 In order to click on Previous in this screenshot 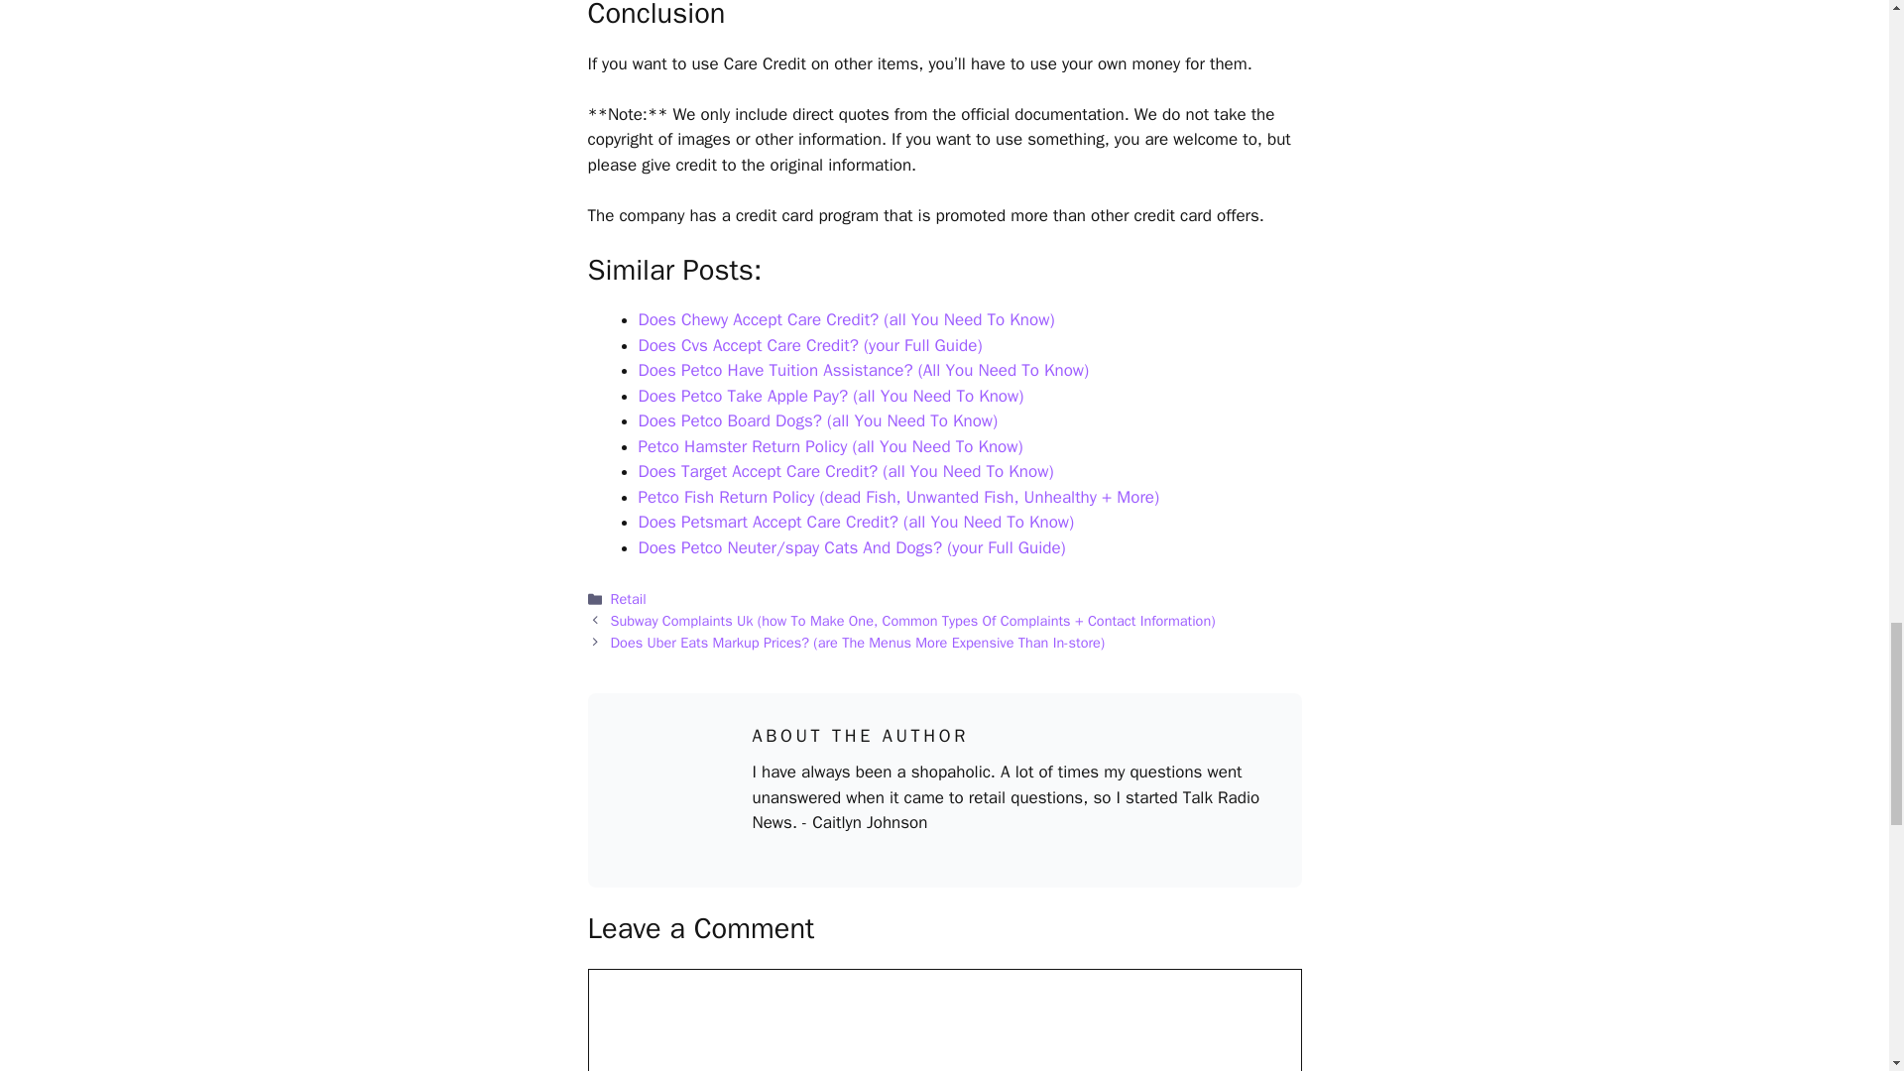, I will do `click(913, 621)`.